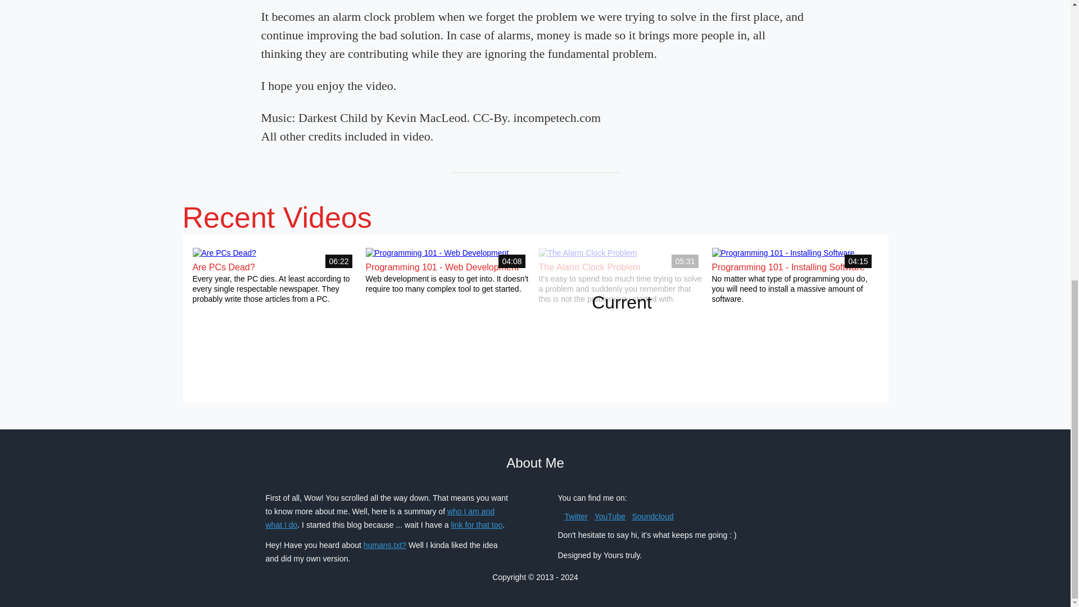 The image size is (1079, 607). I want to click on who I am and what I do, so click(380, 518).